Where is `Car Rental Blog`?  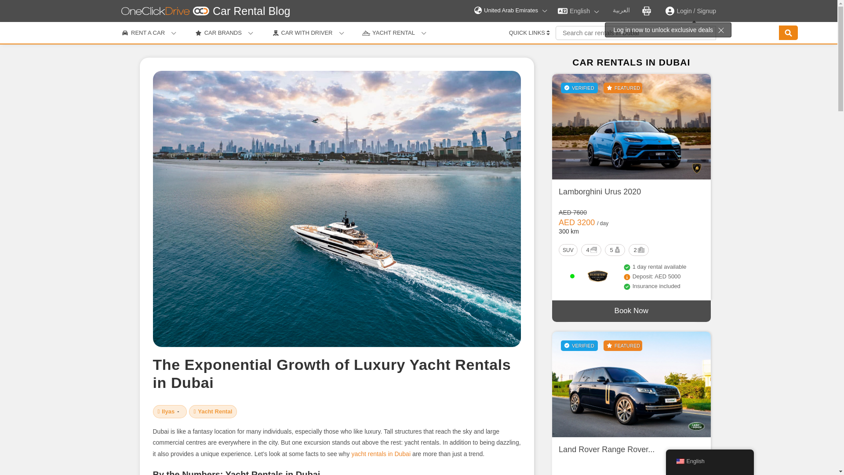
Car Rental Blog is located at coordinates (251, 11).